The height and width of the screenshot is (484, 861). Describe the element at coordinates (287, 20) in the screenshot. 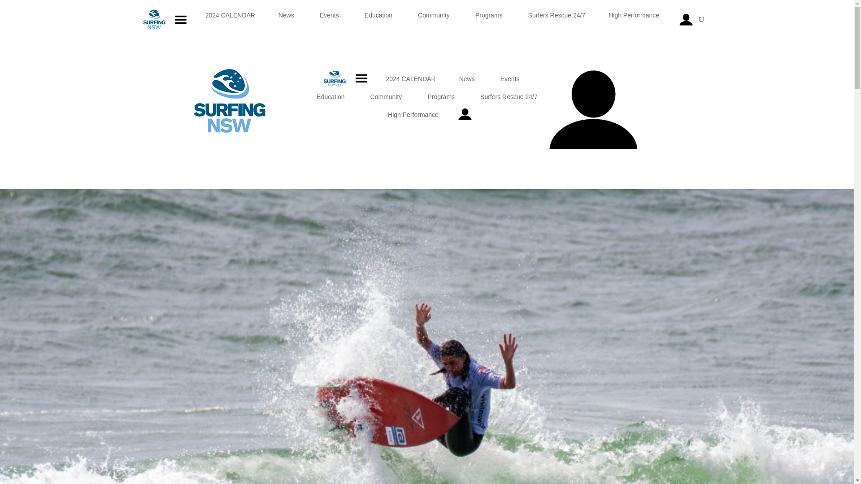

I see `News` at that location.